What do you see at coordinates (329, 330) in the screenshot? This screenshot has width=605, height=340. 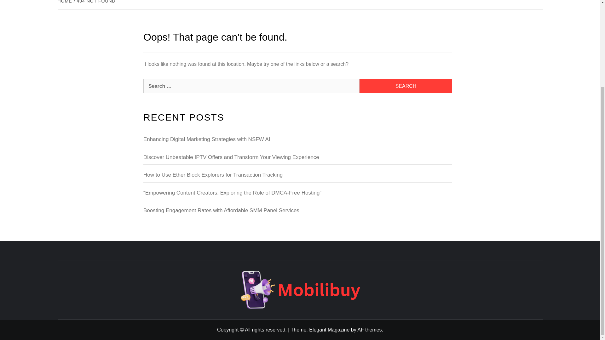 I see `Elegant Magazine` at bounding box center [329, 330].